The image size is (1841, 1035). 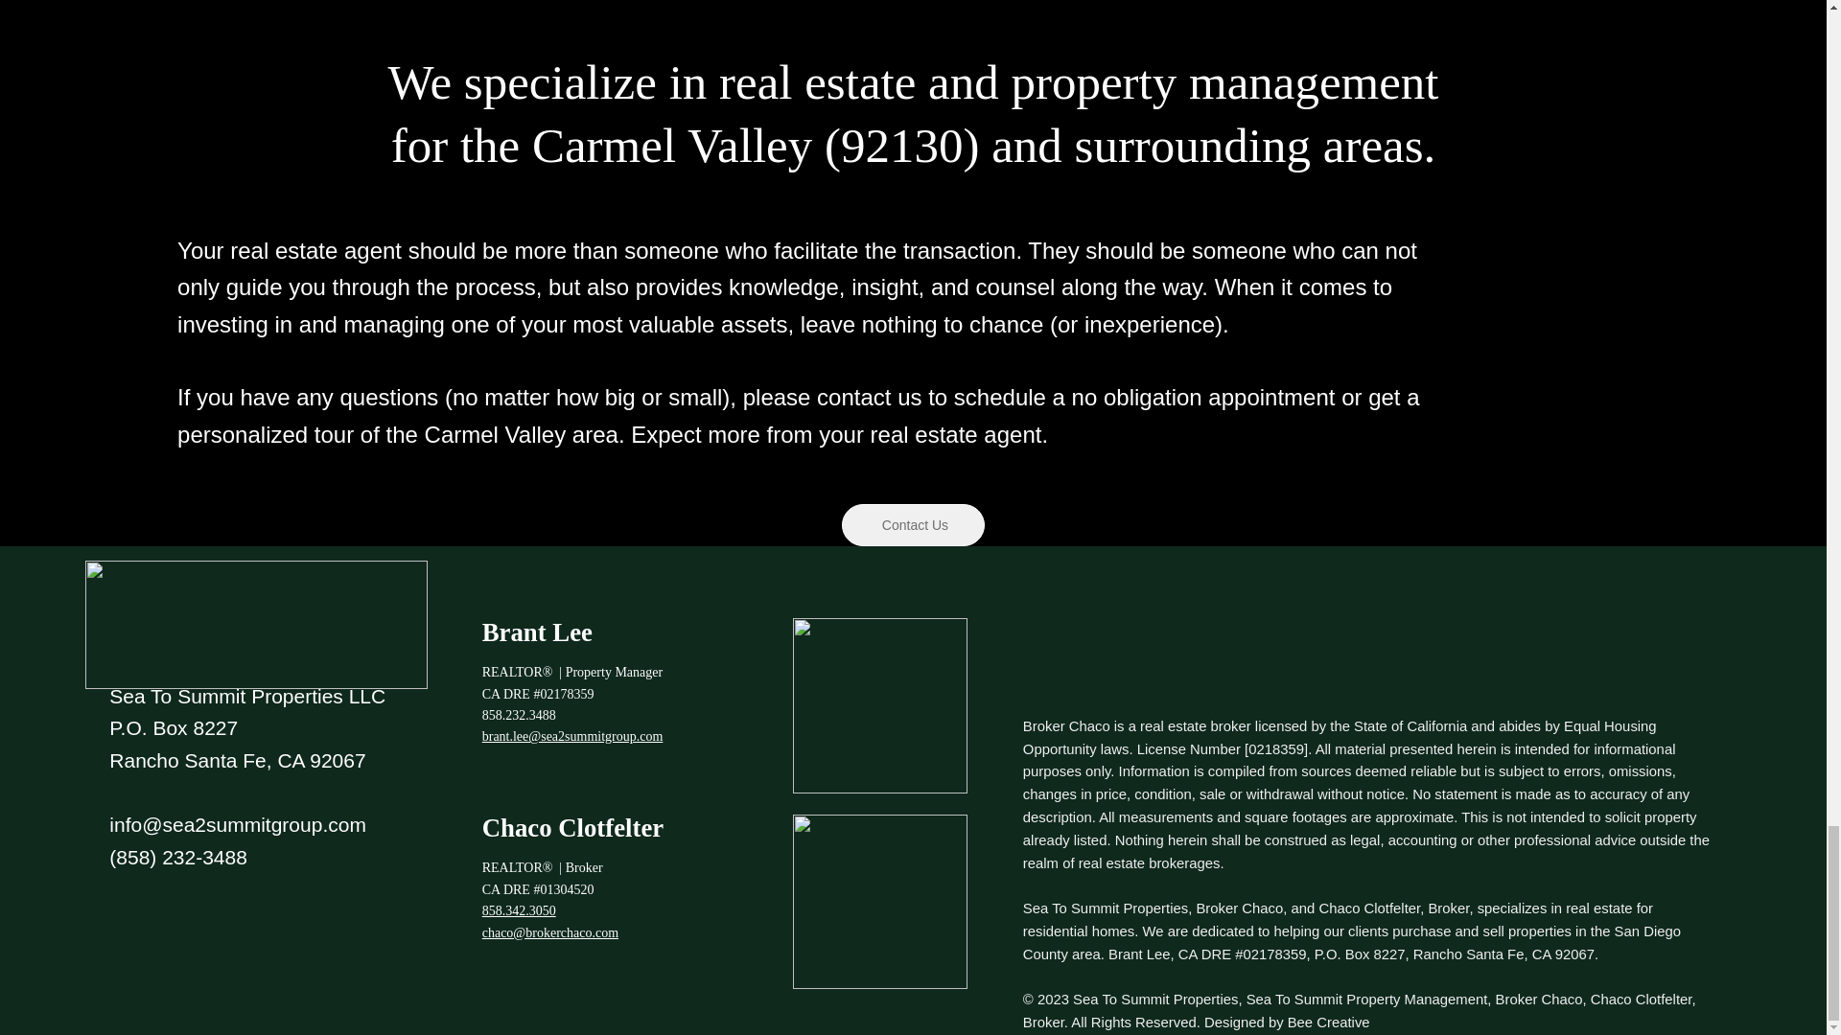 What do you see at coordinates (913, 525) in the screenshot?
I see `Contact Us` at bounding box center [913, 525].